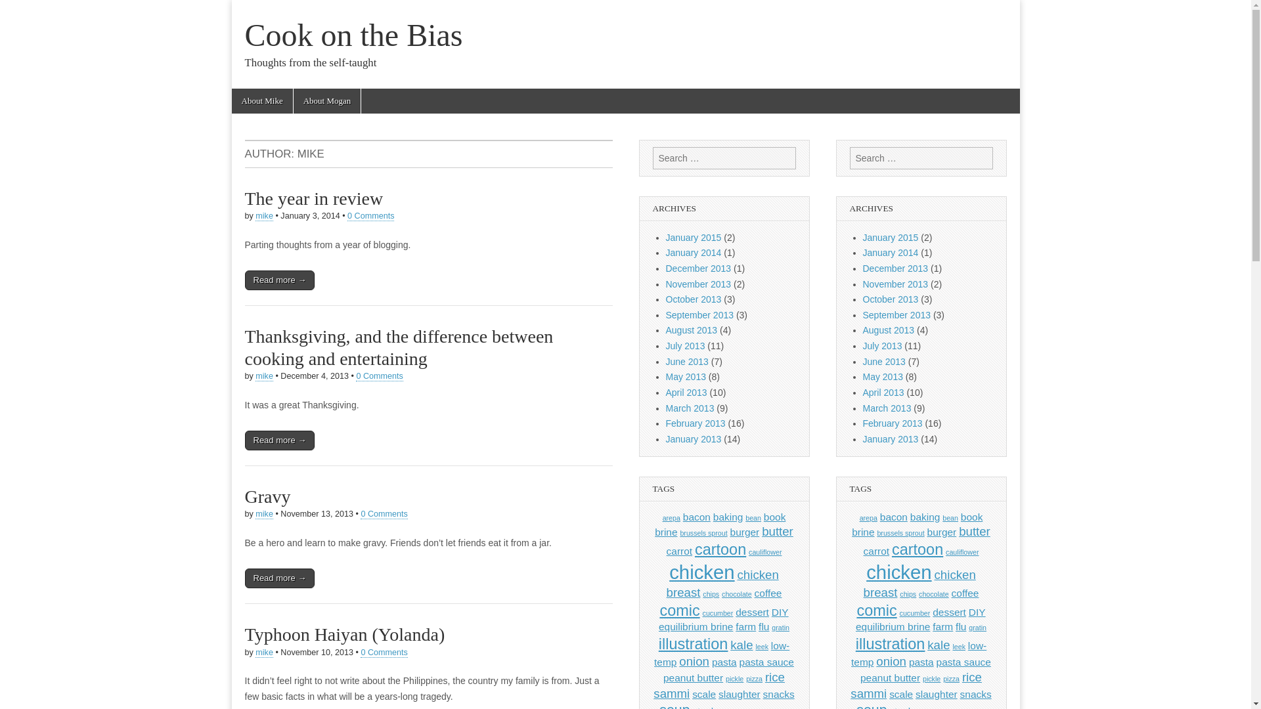 This screenshot has height=709, width=1261. What do you see at coordinates (264, 653) in the screenshot?
I see `mike` at bounding box center [264, 653].